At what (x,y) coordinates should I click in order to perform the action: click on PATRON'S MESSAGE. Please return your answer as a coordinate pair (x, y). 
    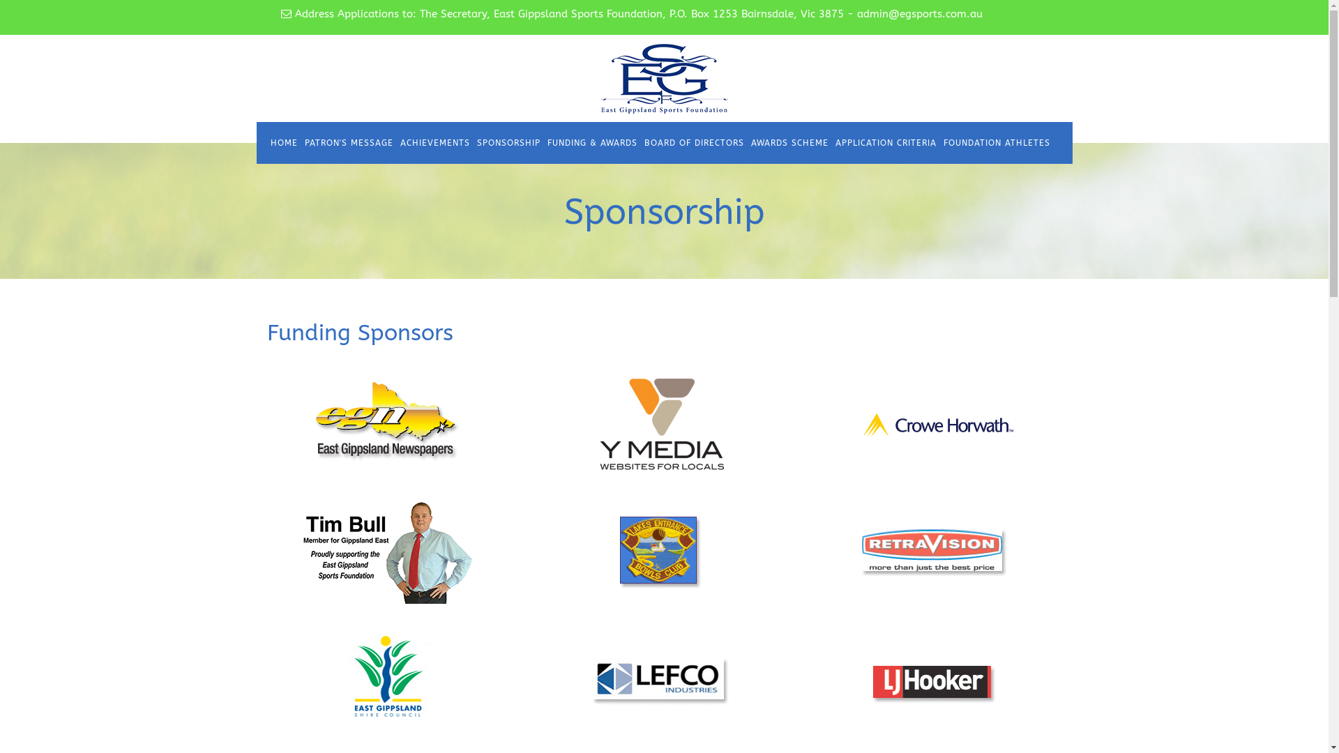
    Looking at the image, I should click on (349, 143).